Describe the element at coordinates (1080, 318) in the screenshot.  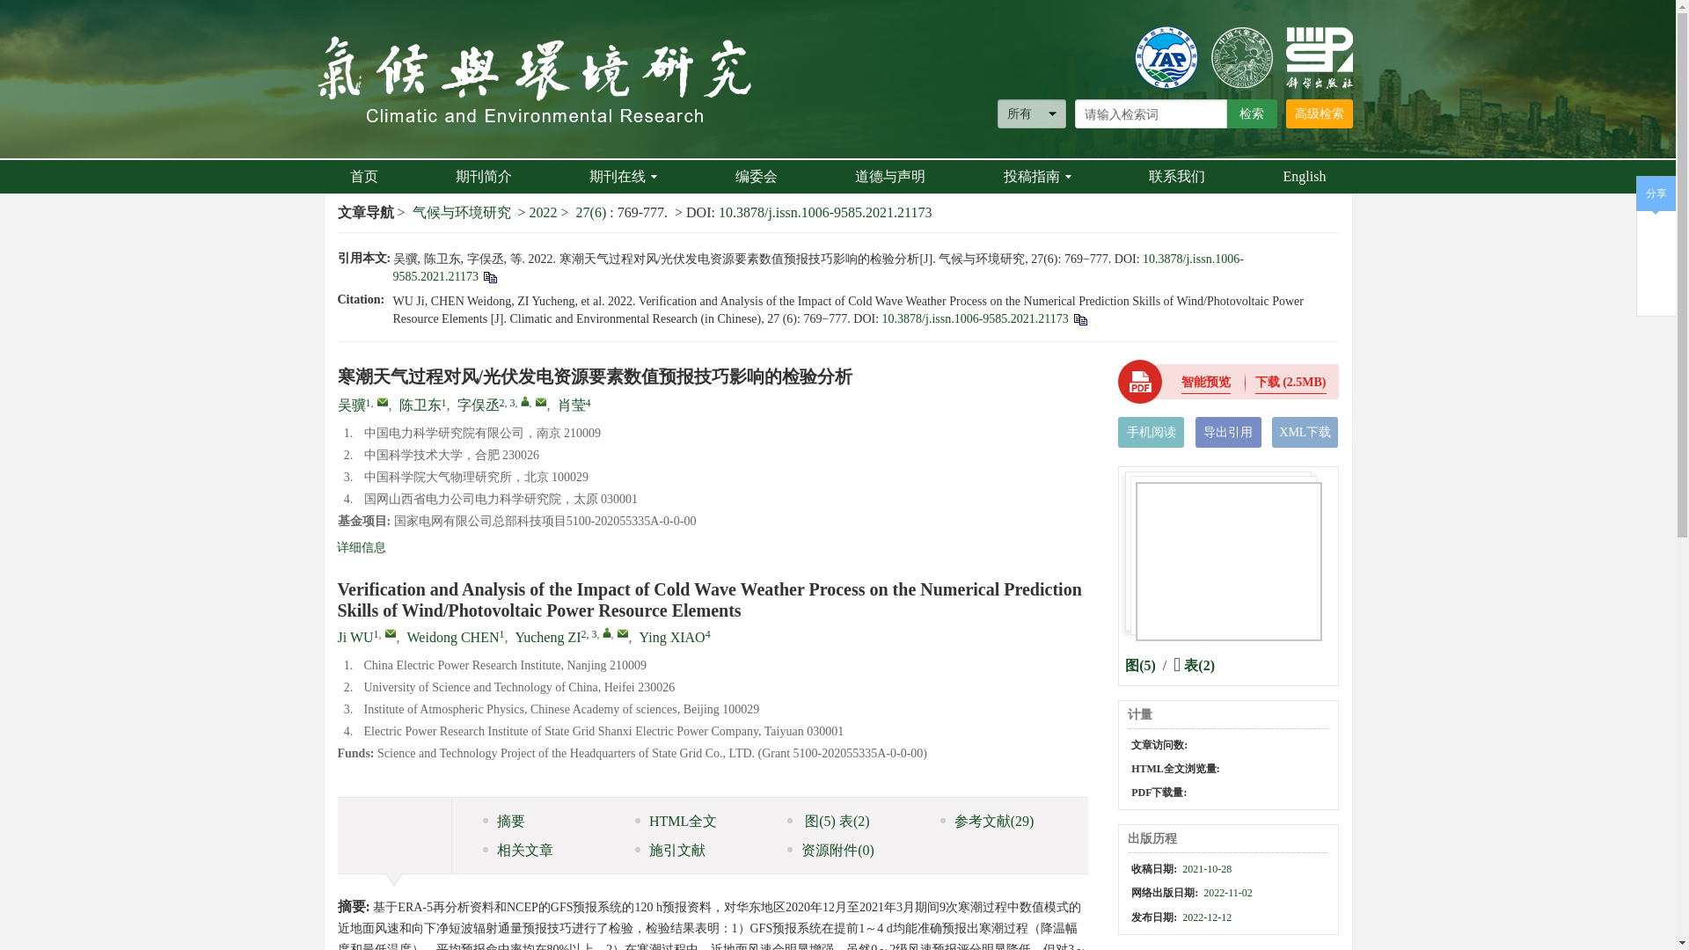
I see `copy to clipboard` at that location.